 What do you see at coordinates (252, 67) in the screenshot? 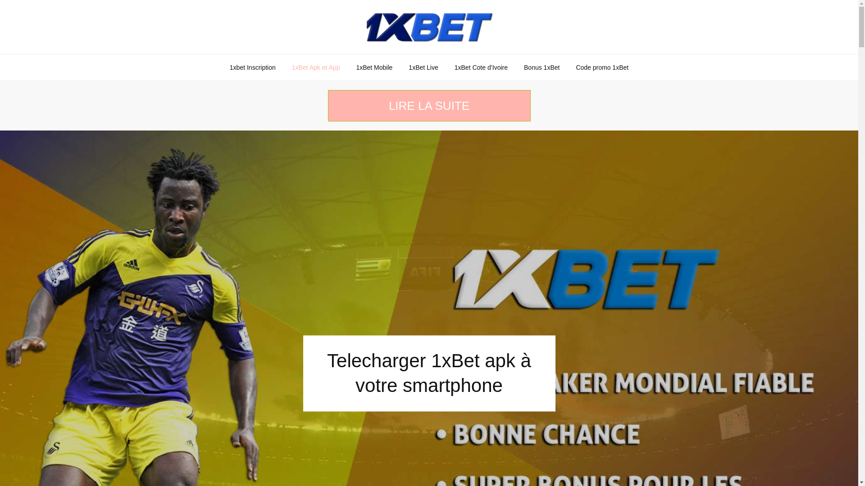
I see `1xbet Inscription` at bounding box center [252, 67].